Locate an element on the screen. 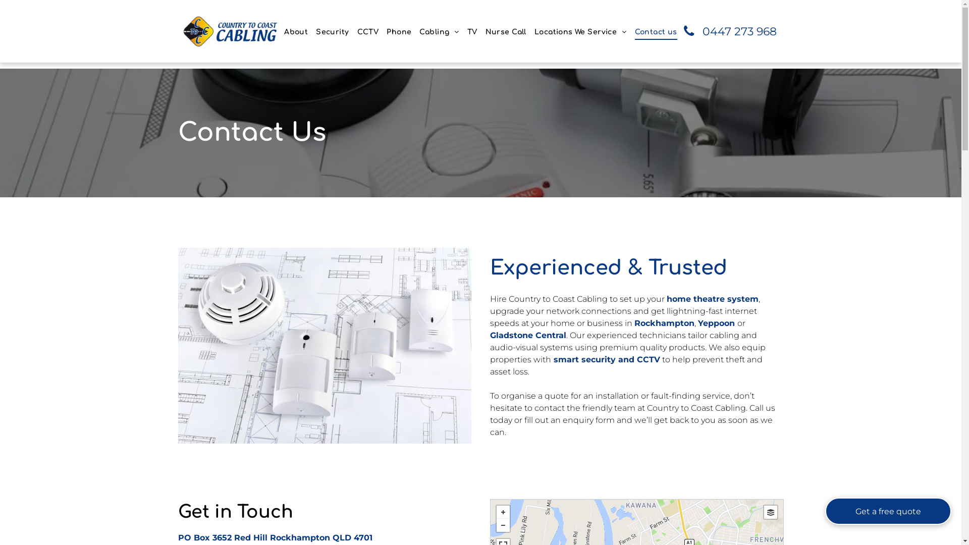 This screenshot has width=969, height=545. PO Box 3652 Red Hill Rockhampton QLD 4701 is located at coordinates (275, 538).